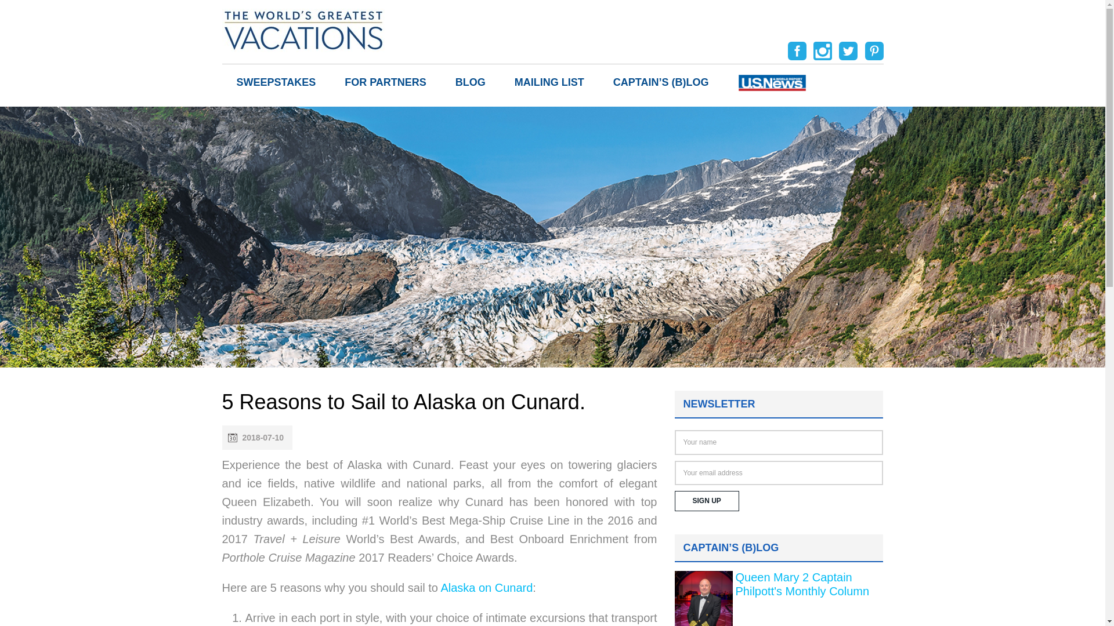 The height and width of the screenshot is (626, 1114). I want to click on Queen Mary 2 Captain Philpott's Monthly Column, so click(802, 584).